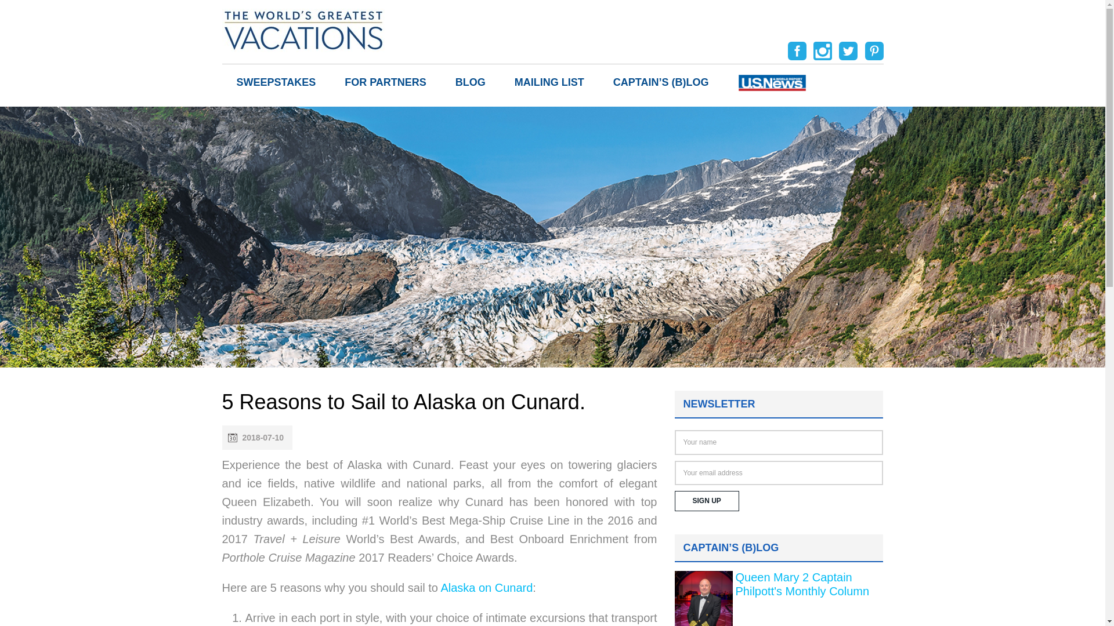 The height and width of the screenshot is (626, 1114). I want to click on Queen Mary 2 Captain Philpott's Monthly Column, so click(802, 584).